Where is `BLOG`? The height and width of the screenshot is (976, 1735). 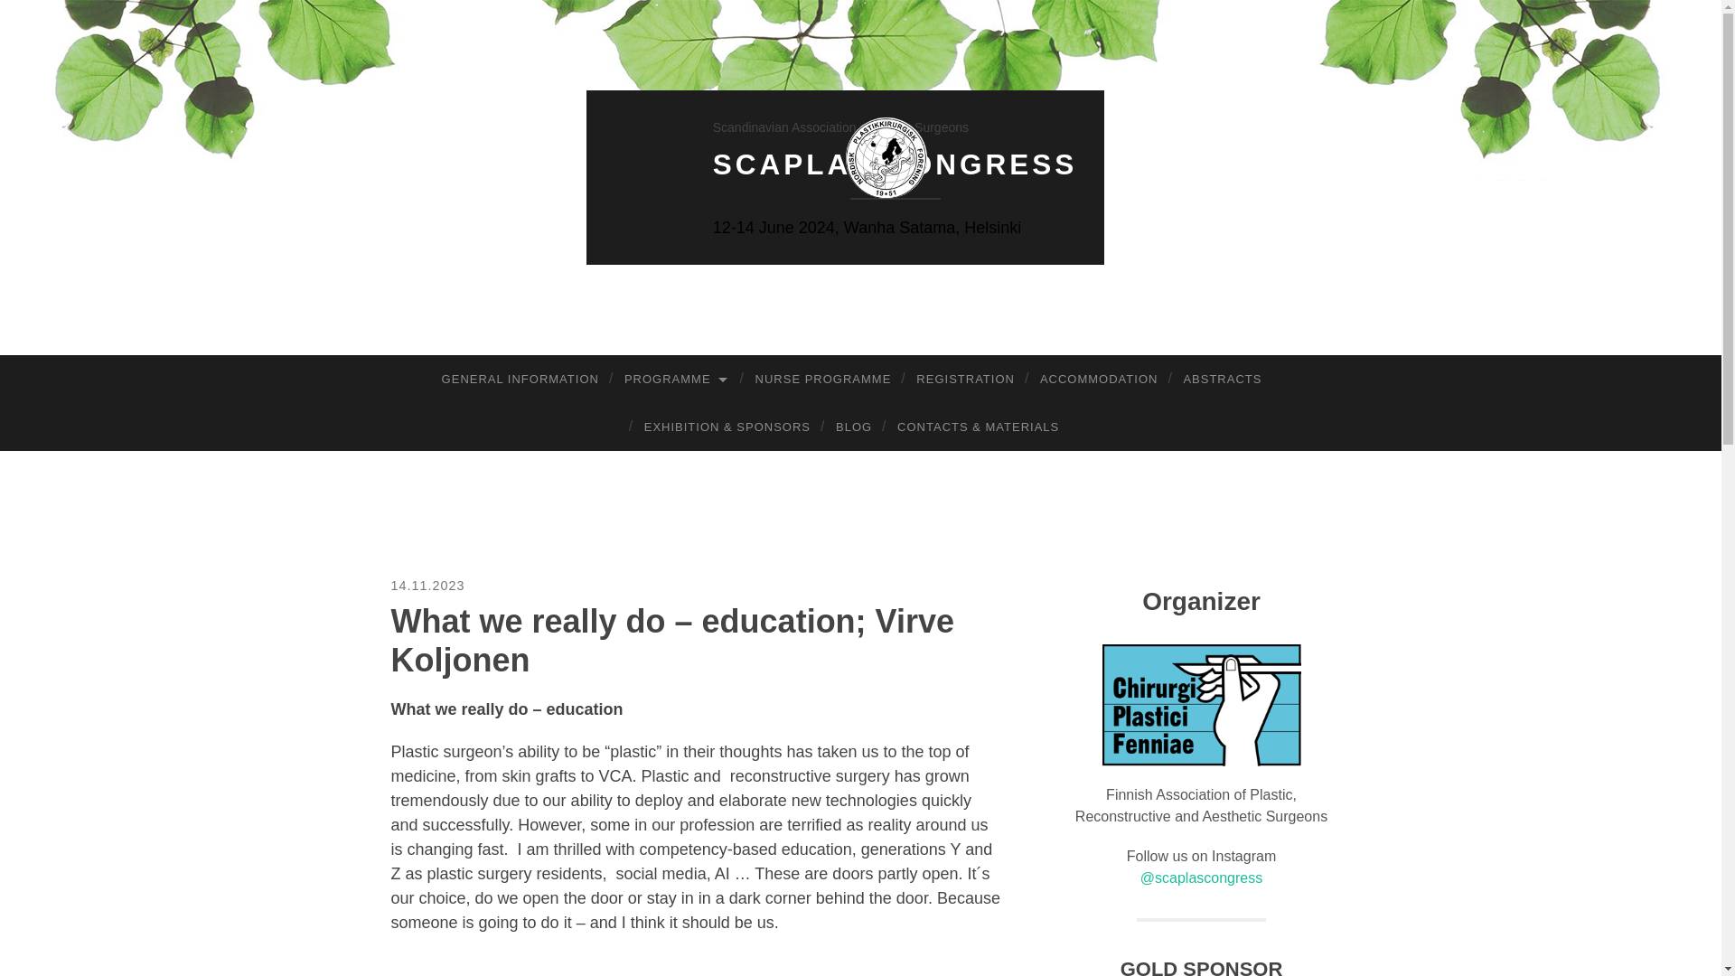
BLOG is located at coordinates (853, 427).